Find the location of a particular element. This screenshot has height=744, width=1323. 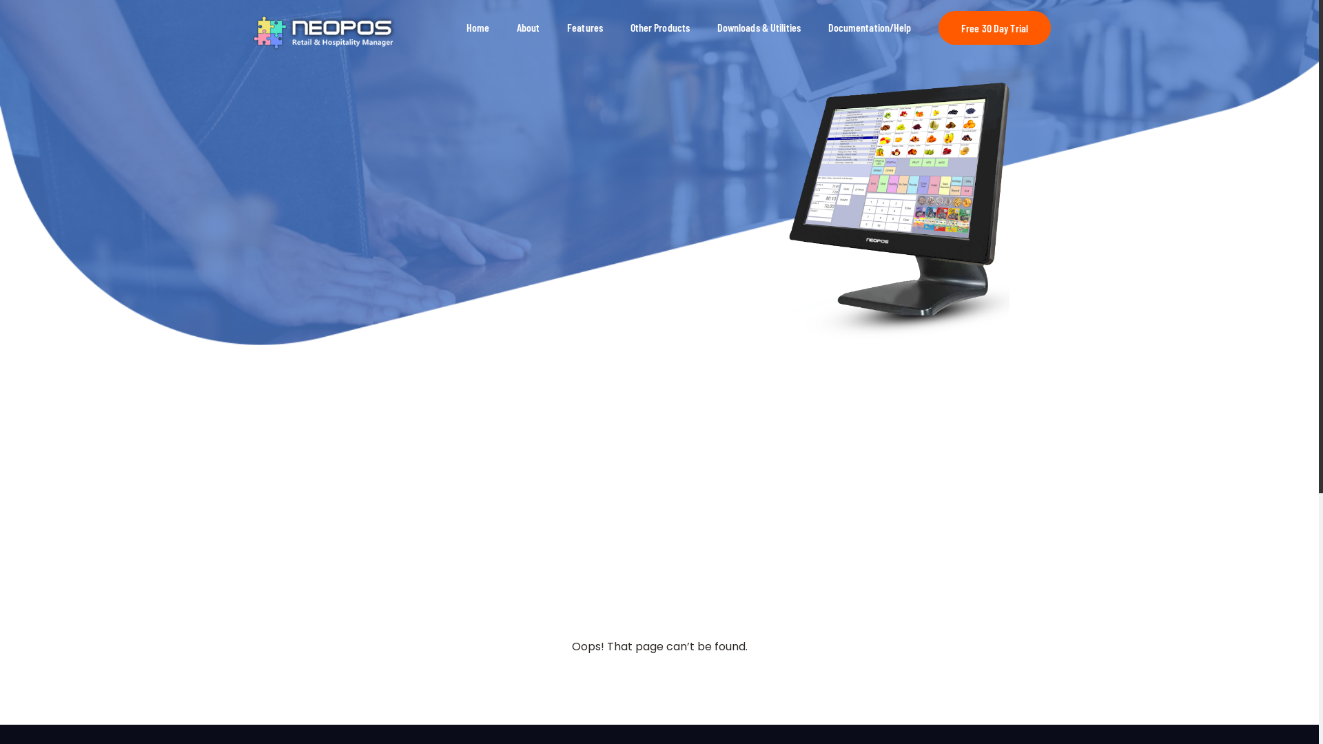

Downloads & Utilities is located at coordinates (759, 28).